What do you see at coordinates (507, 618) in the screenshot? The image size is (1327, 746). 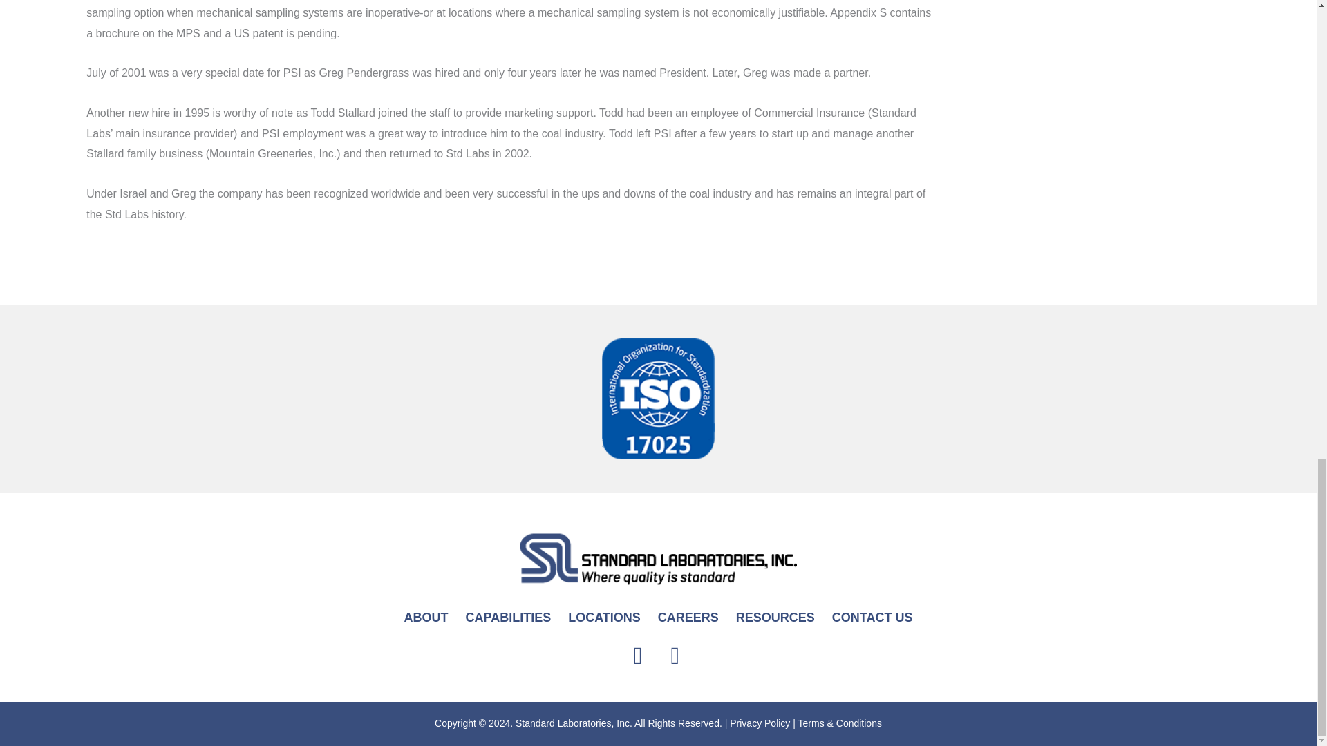 I see `CAPABILITIES` at bounding box center [507, 618].